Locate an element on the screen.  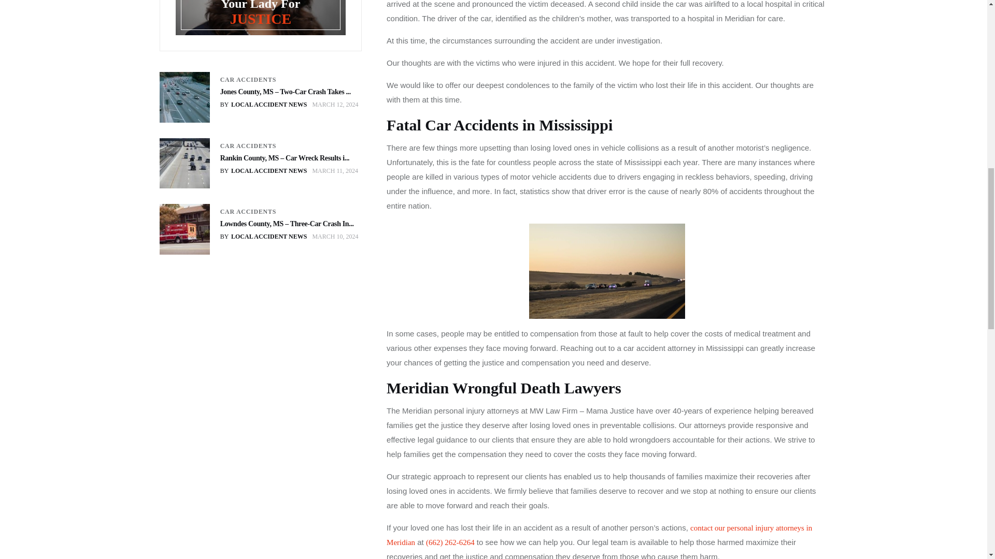
CAR ACCIDENTS is located at coordinates (248, 211).